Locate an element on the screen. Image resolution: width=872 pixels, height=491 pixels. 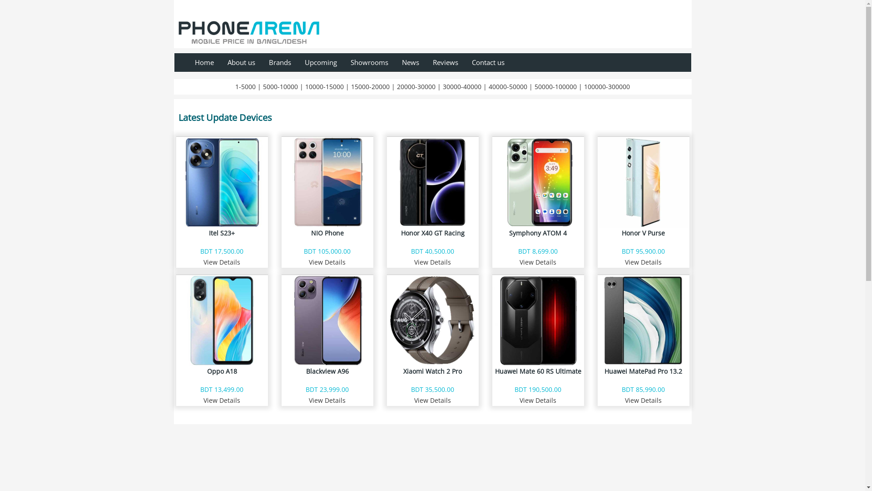
NIO Phone is located at coordinates (327, 191).